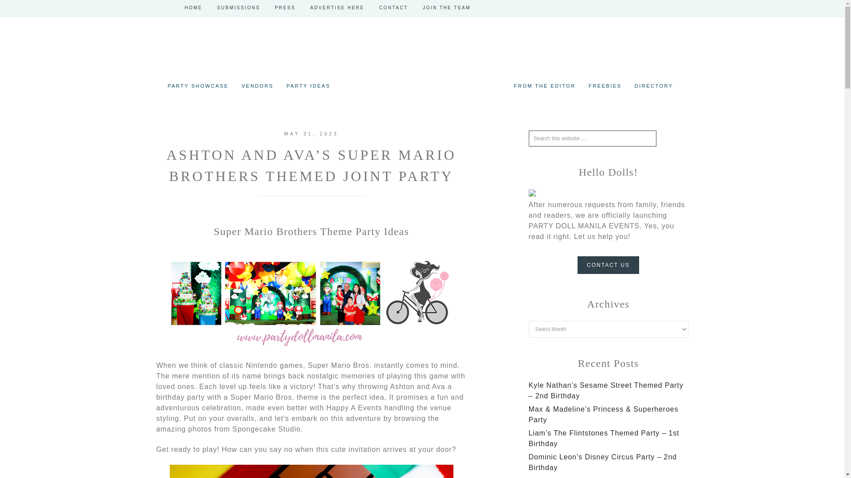 The height and width of the screenshot is (478, 851). What do you see at coordinates (285, 8) in the screenshot?
I see `PRESS` at bounding box center [285, 8].